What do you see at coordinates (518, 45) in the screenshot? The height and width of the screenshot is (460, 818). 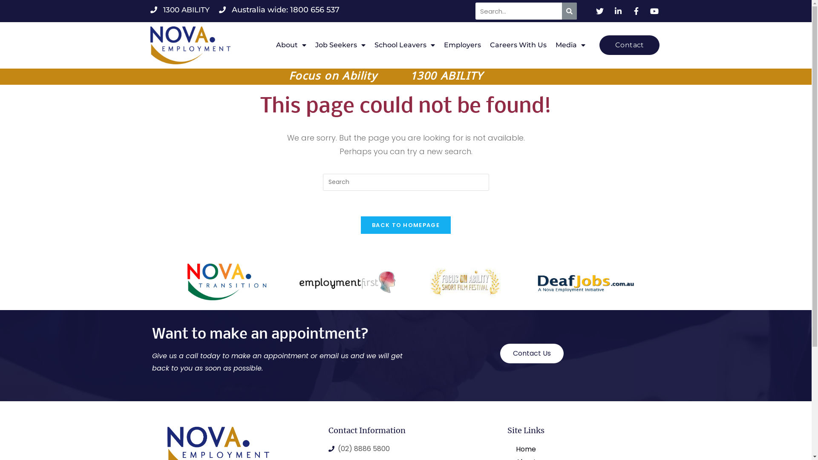 I see `Careers With Us` at bounding box center [518, 45].